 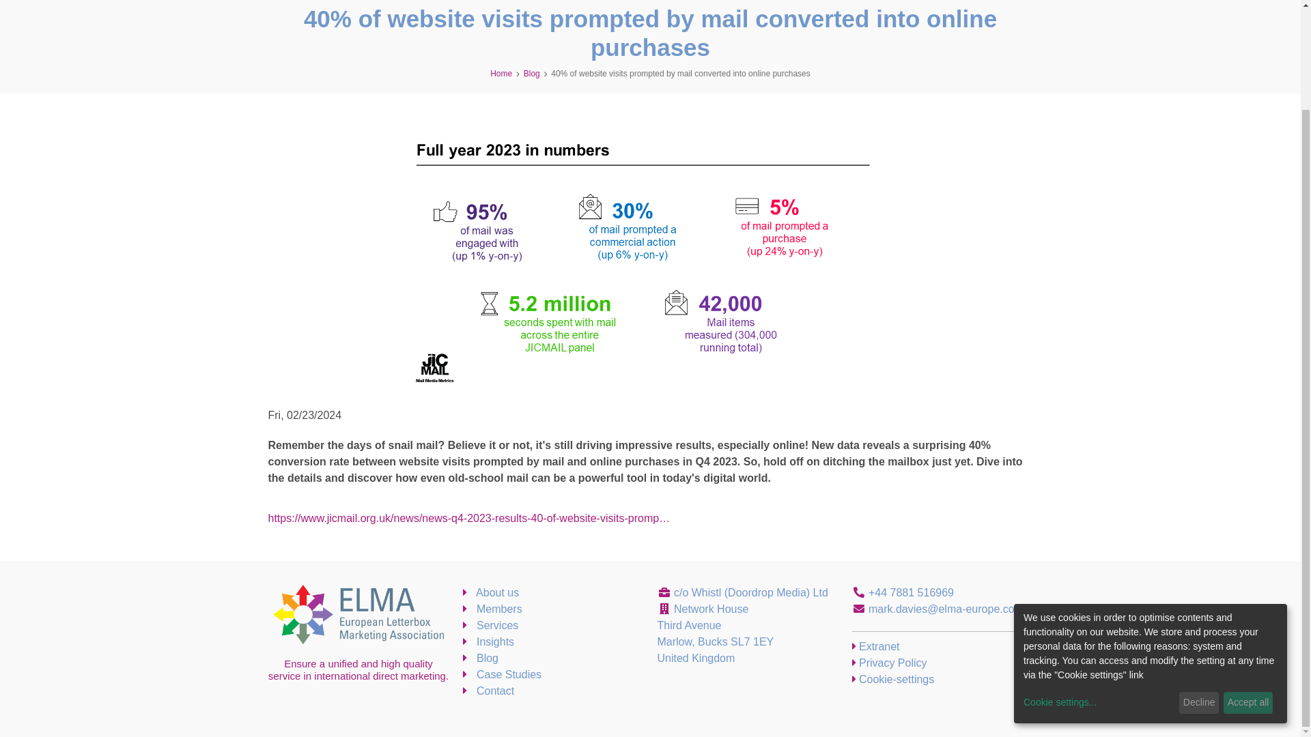 What do you see at coordinates (489, 641) in the screenshot?
I see `Insights` at bounding box center [489, 641].